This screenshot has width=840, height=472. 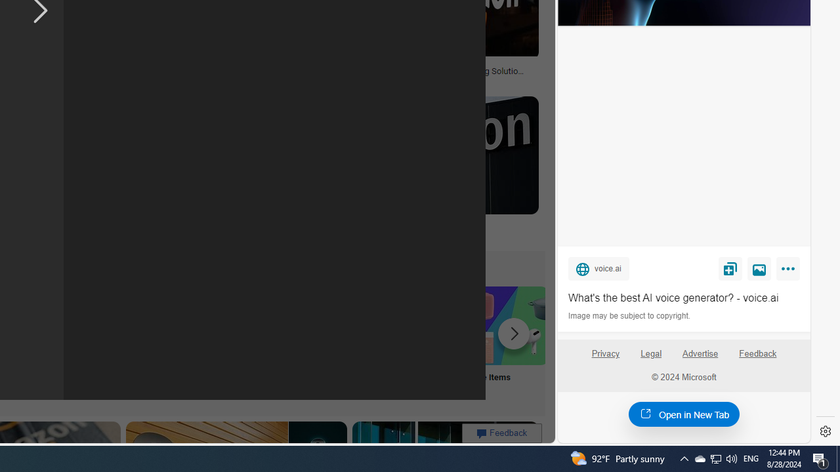 I want to click on Amazon, so click(x=434, y=225).